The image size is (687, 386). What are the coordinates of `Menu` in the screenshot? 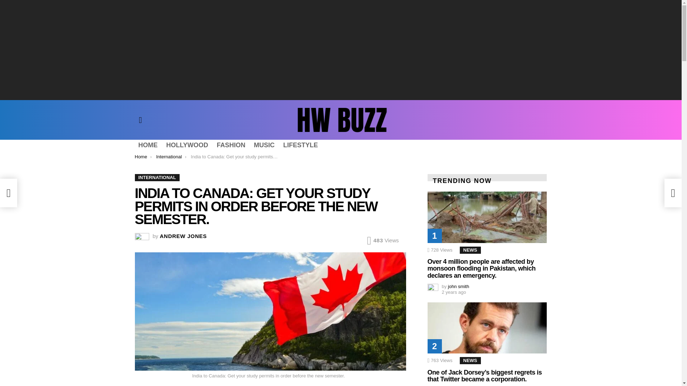 It's located at (140, 120).